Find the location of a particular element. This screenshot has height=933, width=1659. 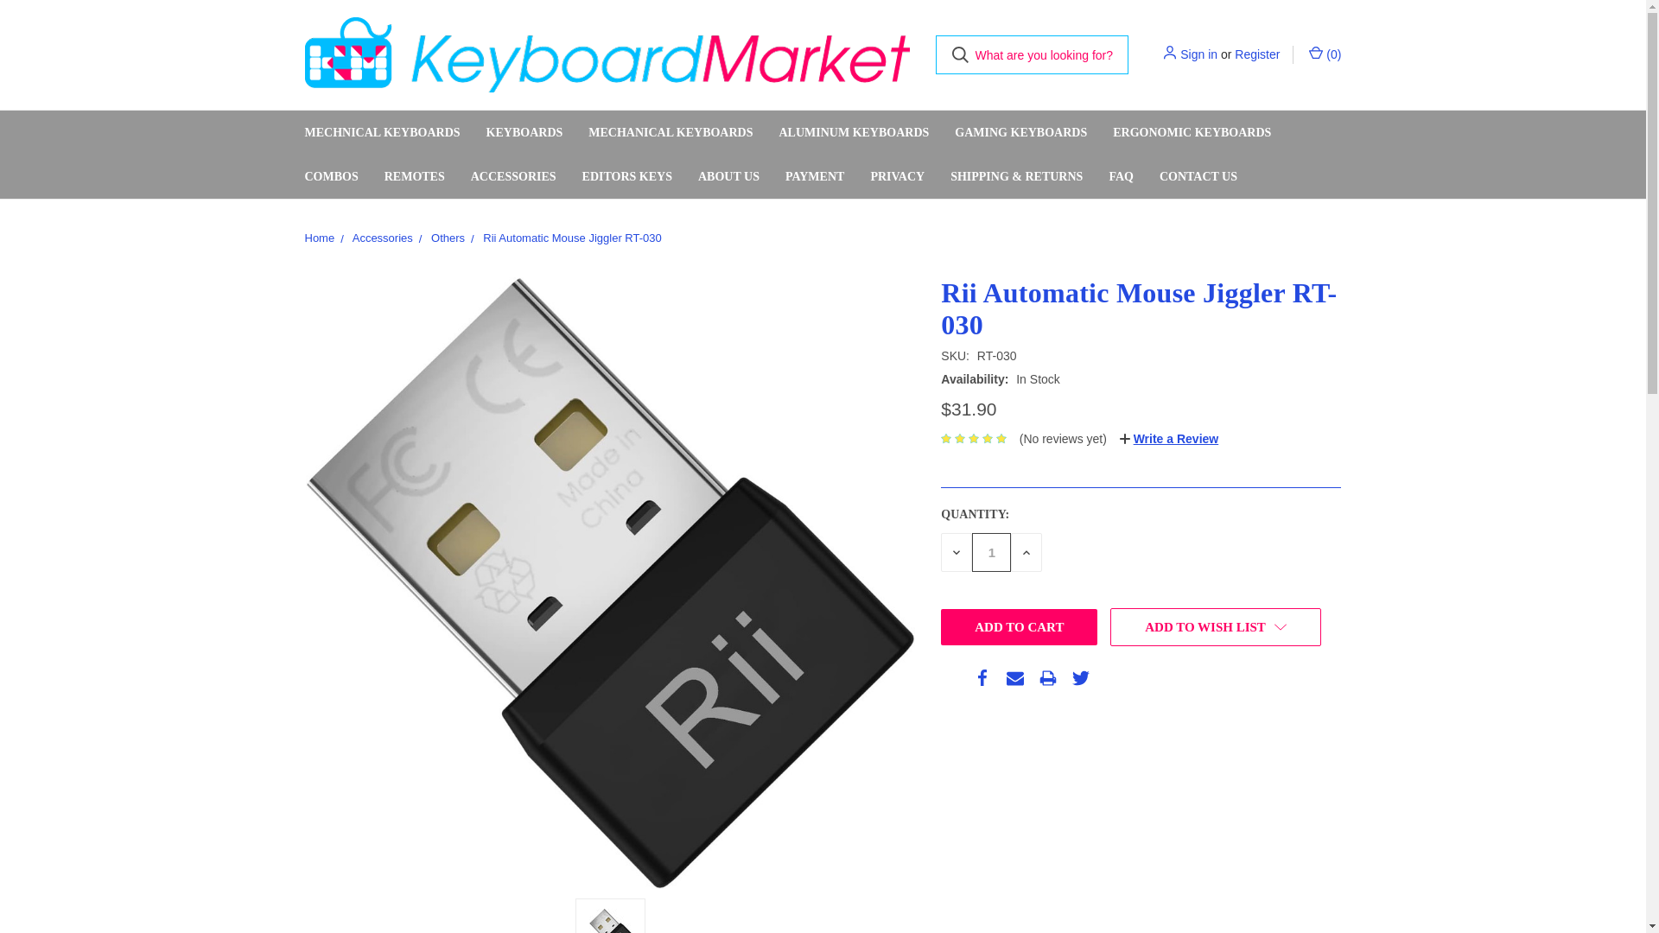

Add to Cart is located at coordinates (1018, 627).